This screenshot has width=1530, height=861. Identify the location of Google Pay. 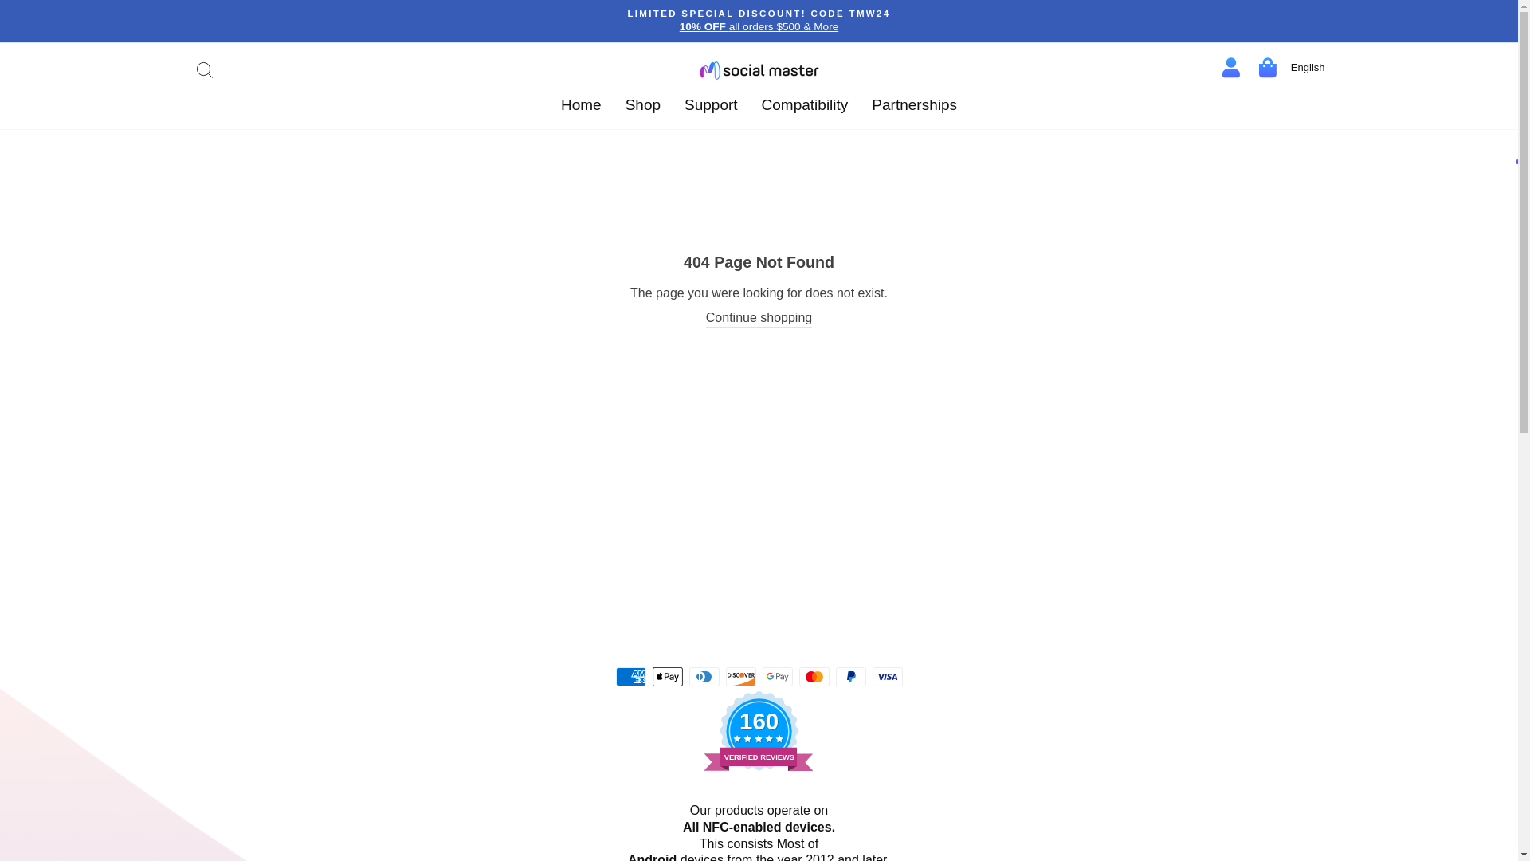
(777, 676).